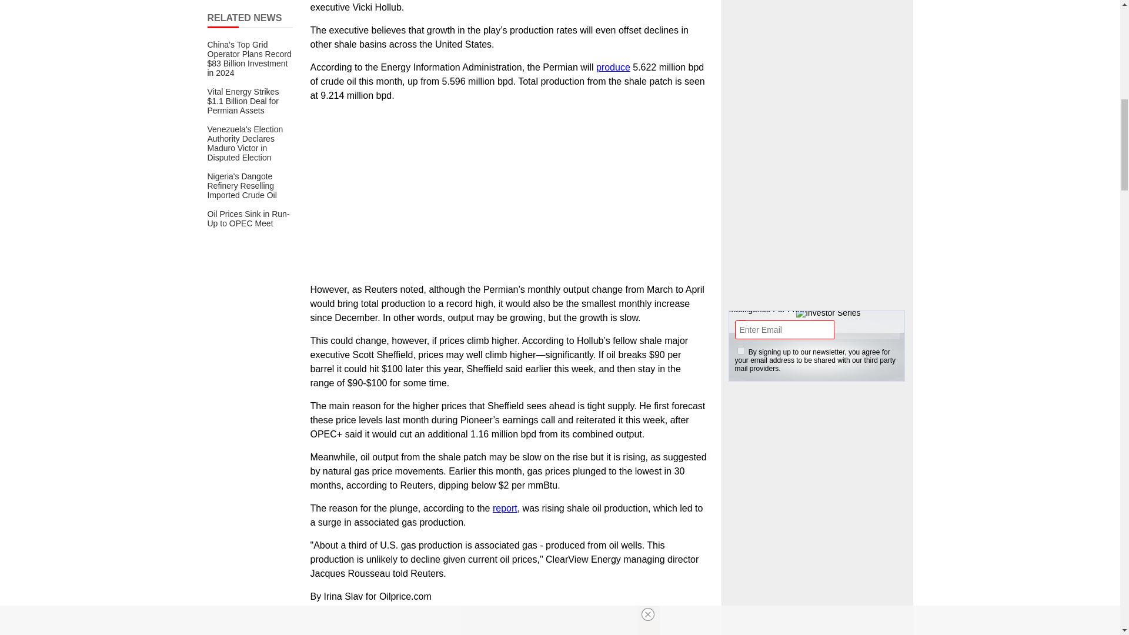 This screenshot has width=1129, height=635. I want to click on 3rd party ad content, so click(508, 628).